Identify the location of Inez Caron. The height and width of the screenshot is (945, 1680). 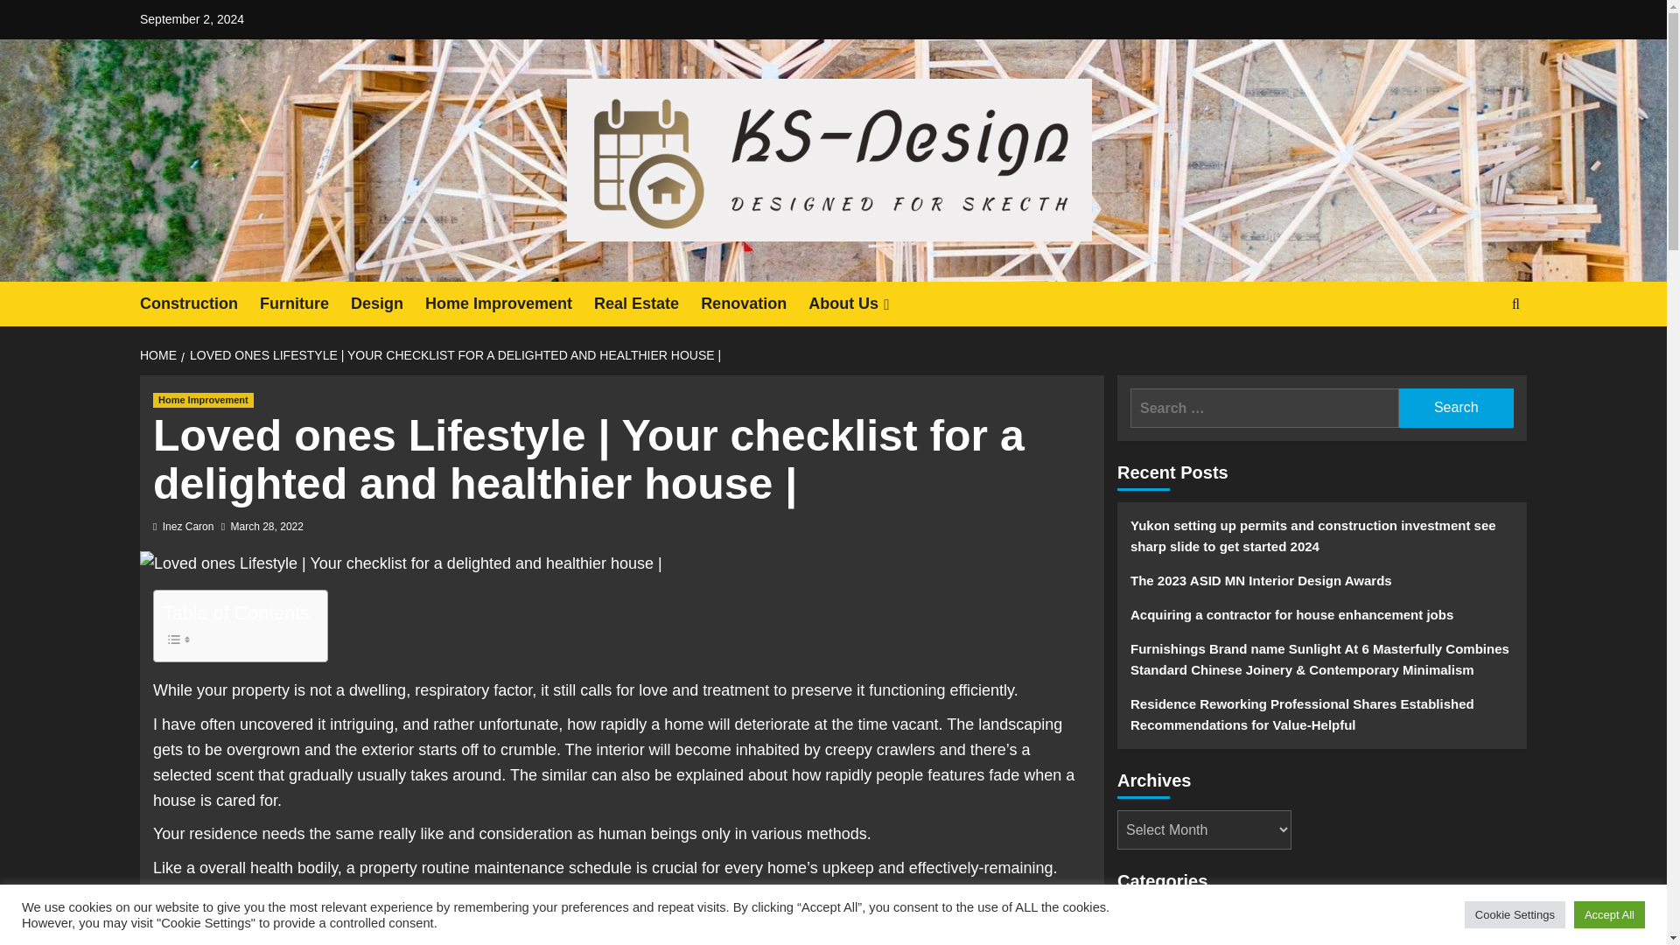
(189, 527).